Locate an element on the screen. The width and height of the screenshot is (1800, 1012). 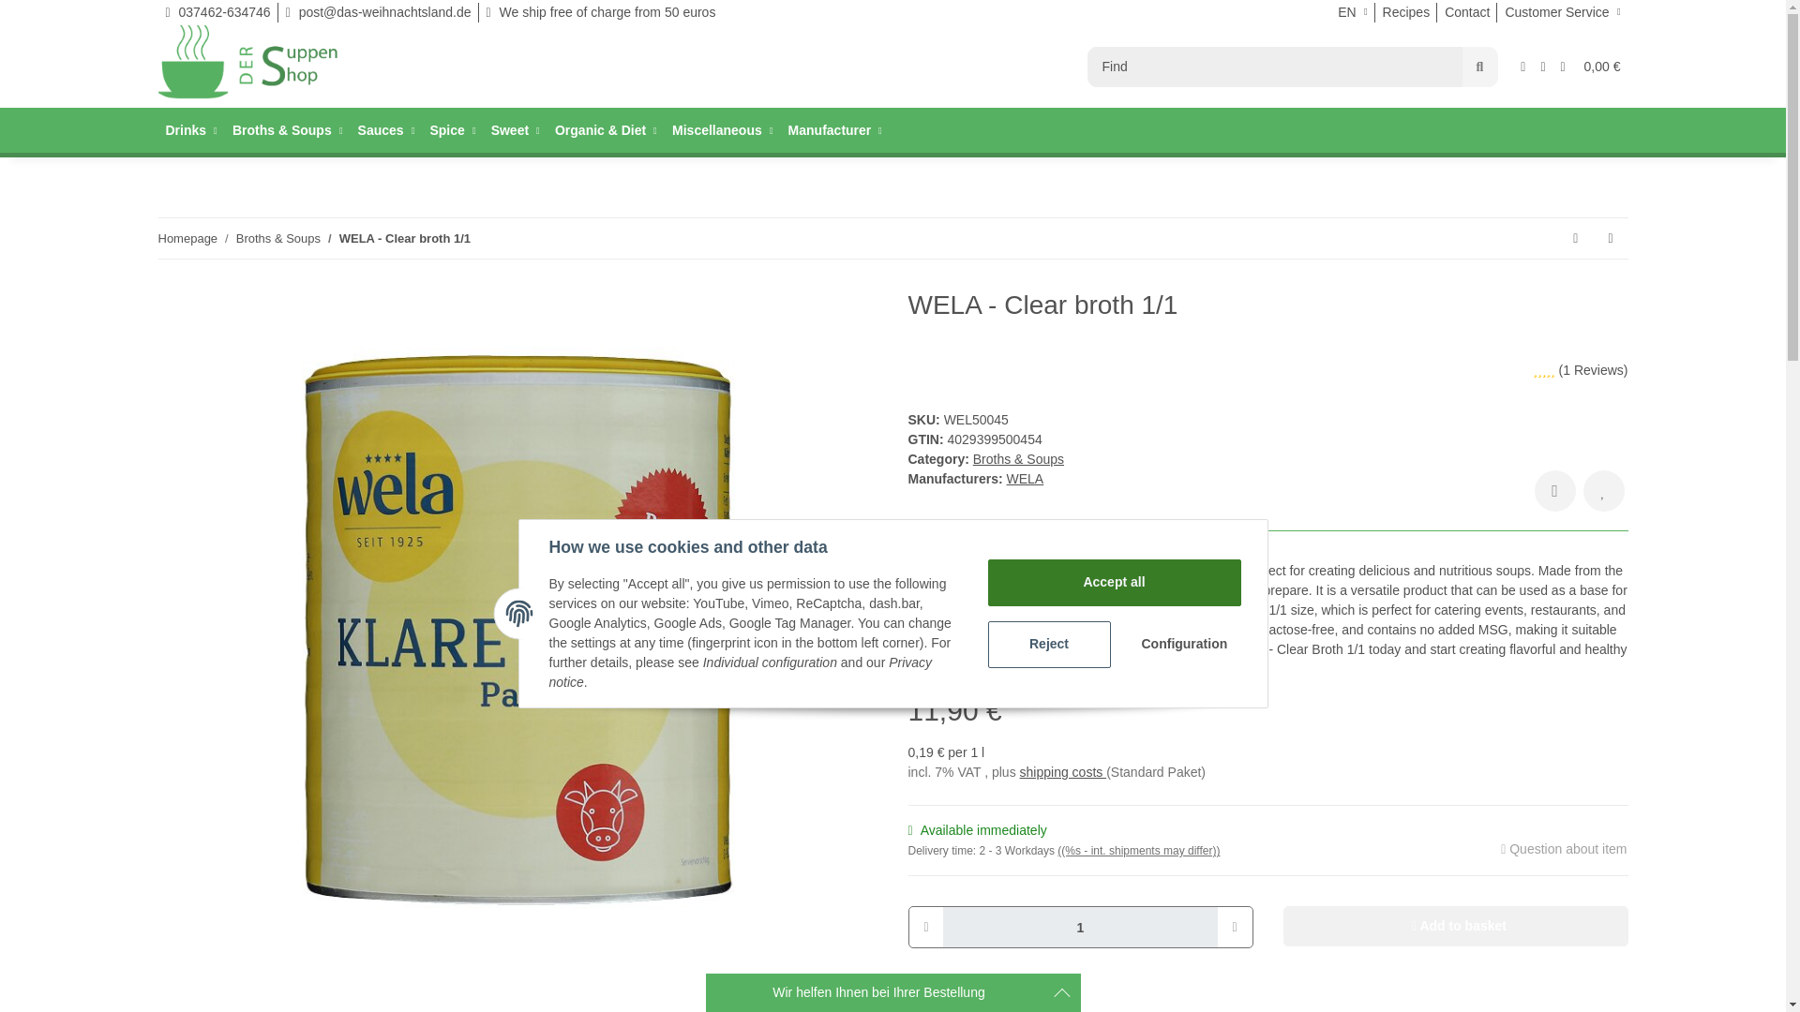
1 is located at coordinates (1080, 926).